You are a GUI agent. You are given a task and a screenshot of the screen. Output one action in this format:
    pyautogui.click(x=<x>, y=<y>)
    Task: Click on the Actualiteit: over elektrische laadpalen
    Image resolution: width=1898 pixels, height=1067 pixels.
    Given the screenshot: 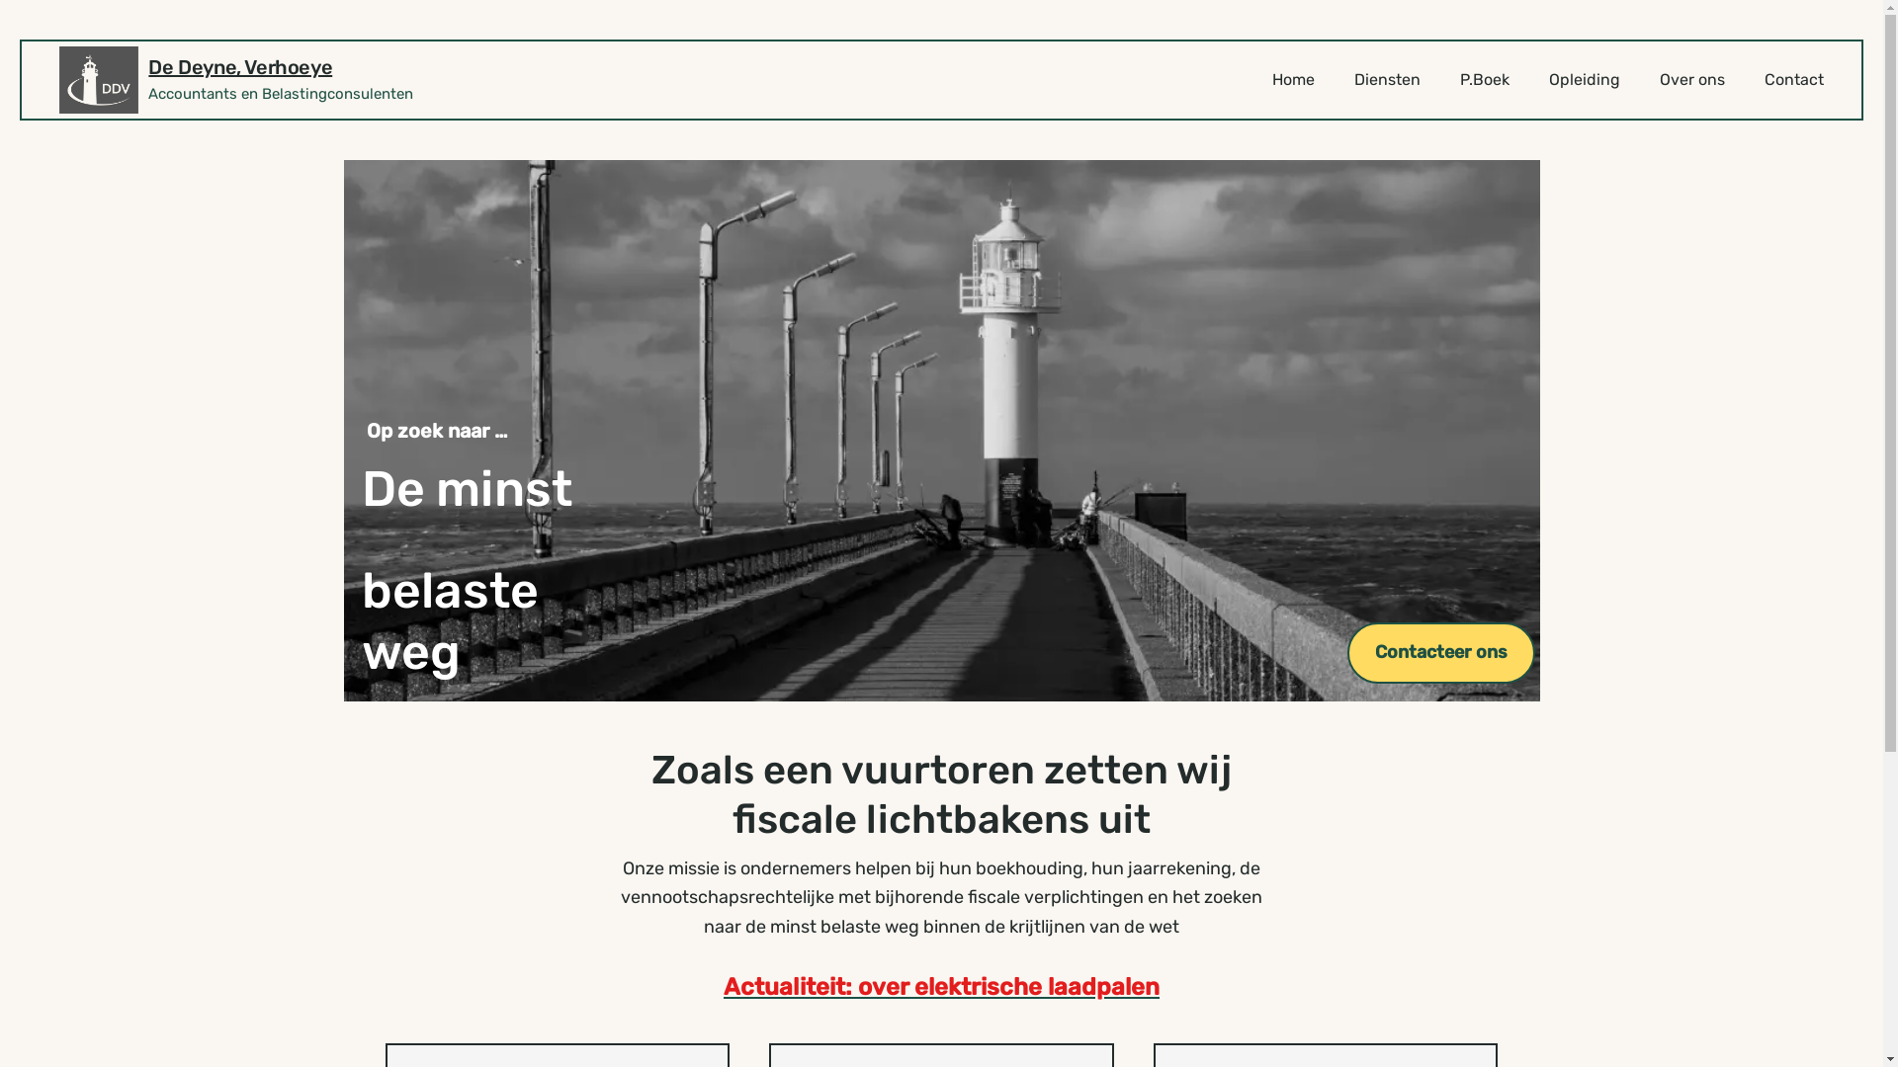 What is the action you would take?
    pyautogui.click(x=941, y=987)
    